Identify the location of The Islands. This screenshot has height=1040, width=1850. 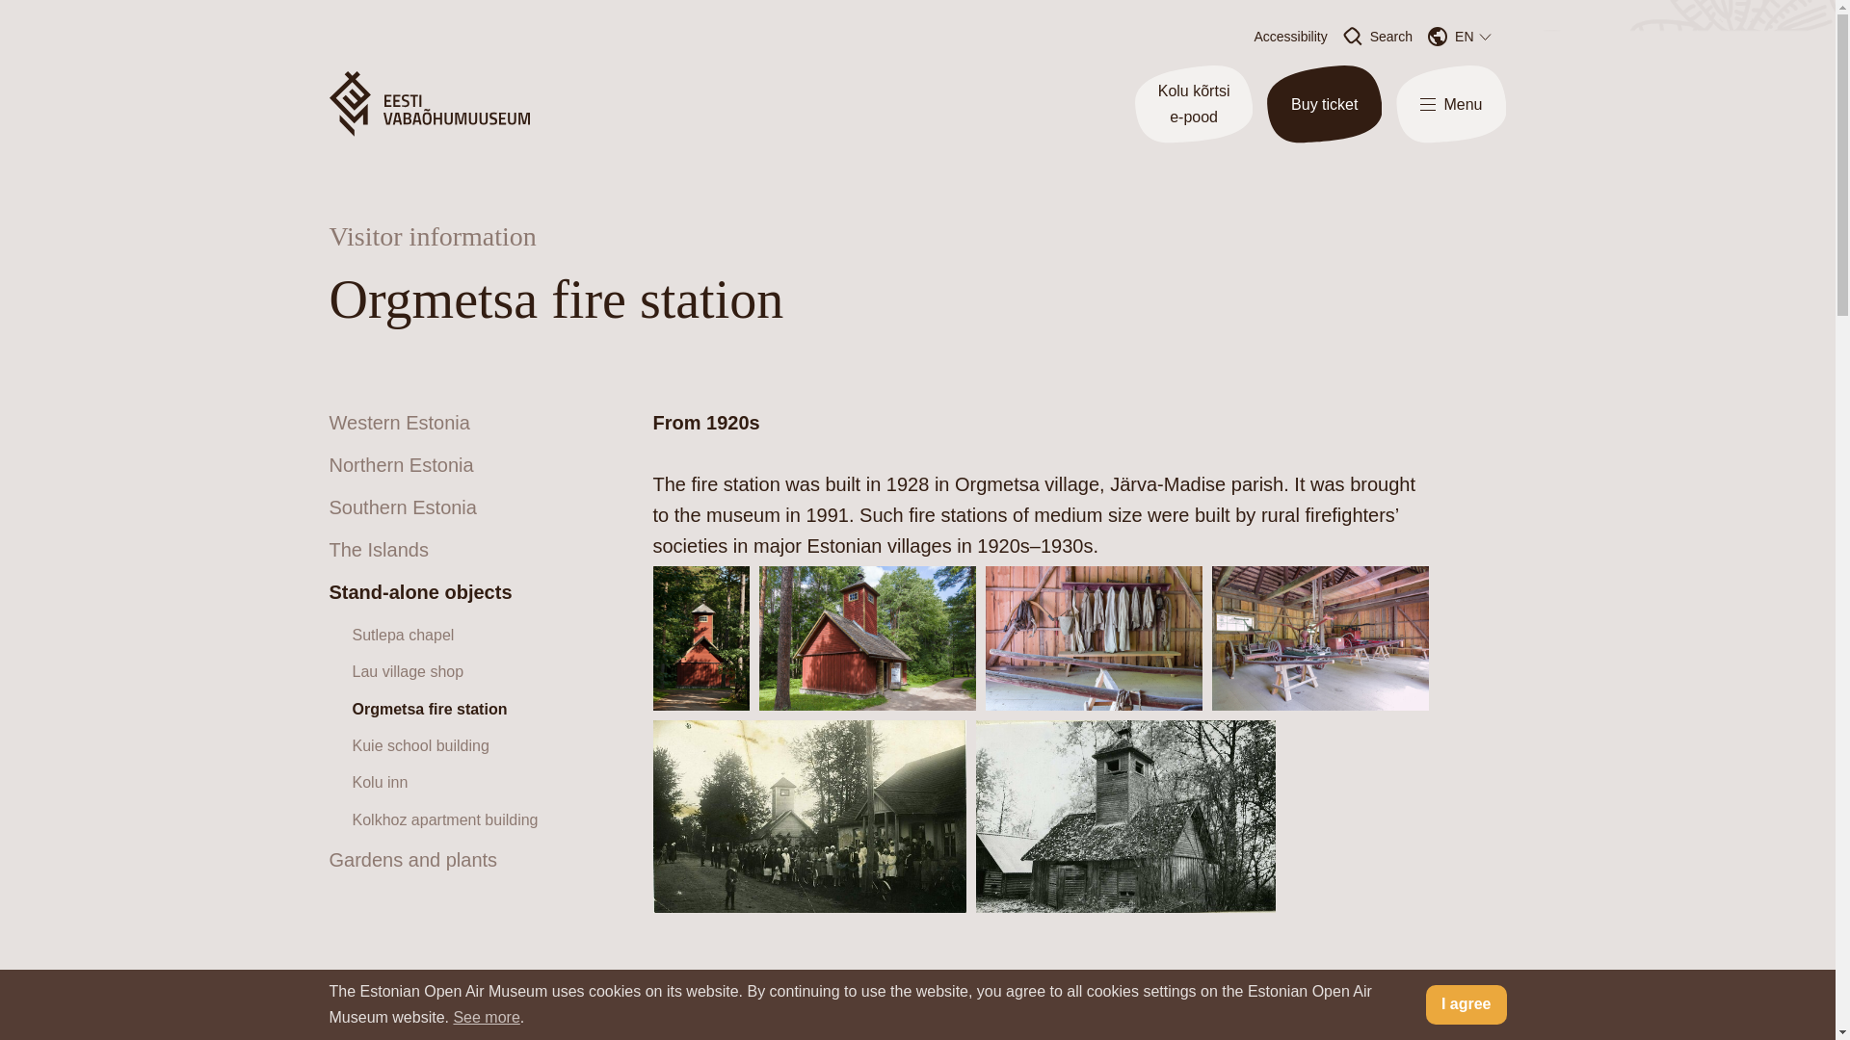
(379, 550).